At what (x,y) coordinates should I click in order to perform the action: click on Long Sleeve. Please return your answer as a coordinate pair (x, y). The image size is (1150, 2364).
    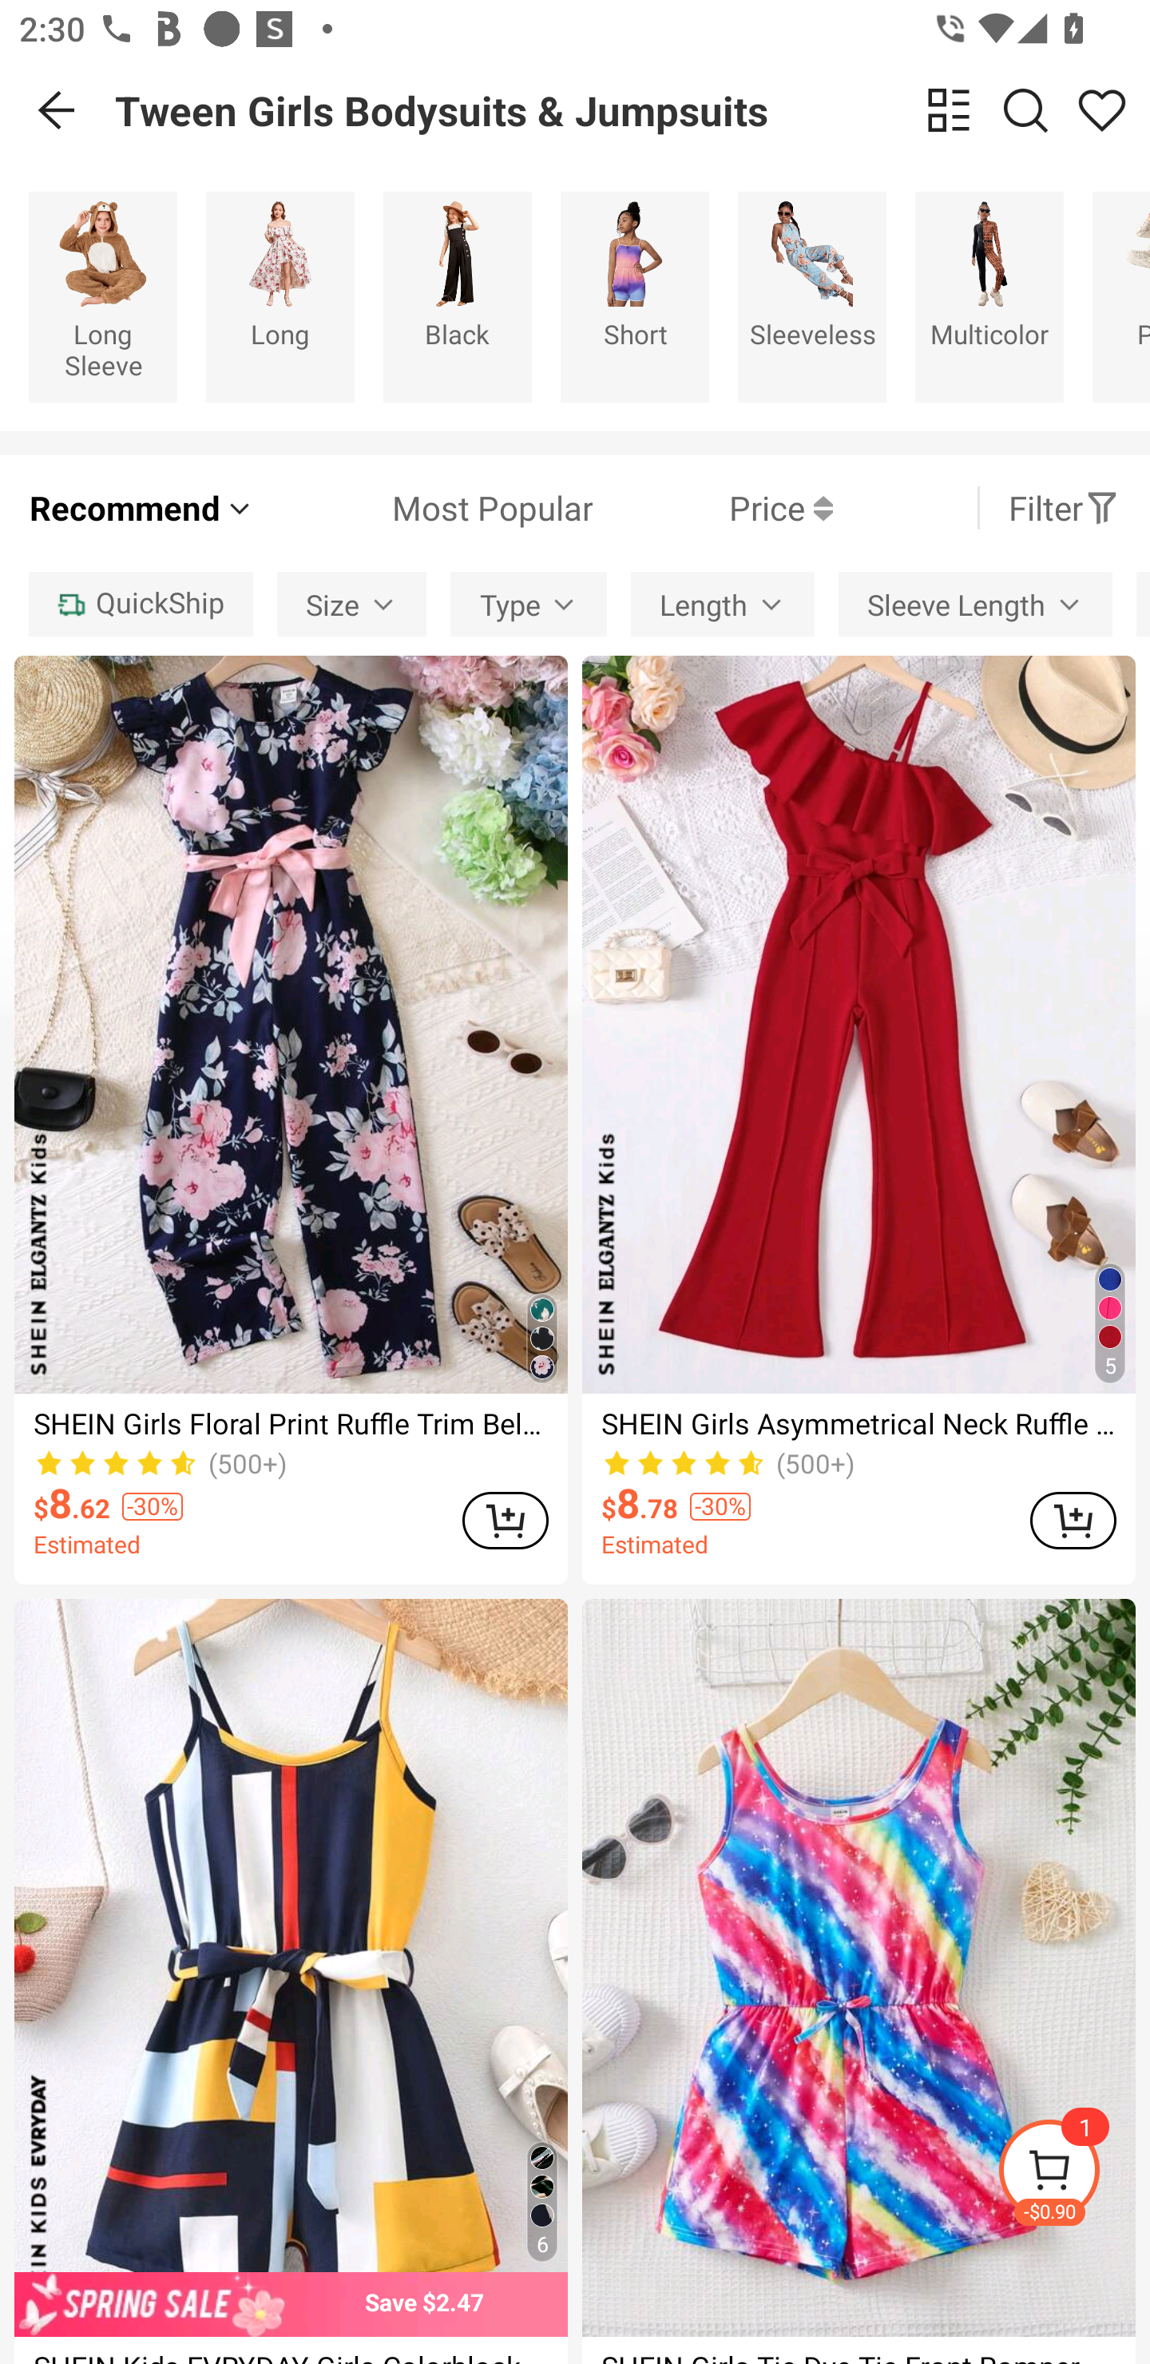
    Looking at the image, I should click on (102, 296).